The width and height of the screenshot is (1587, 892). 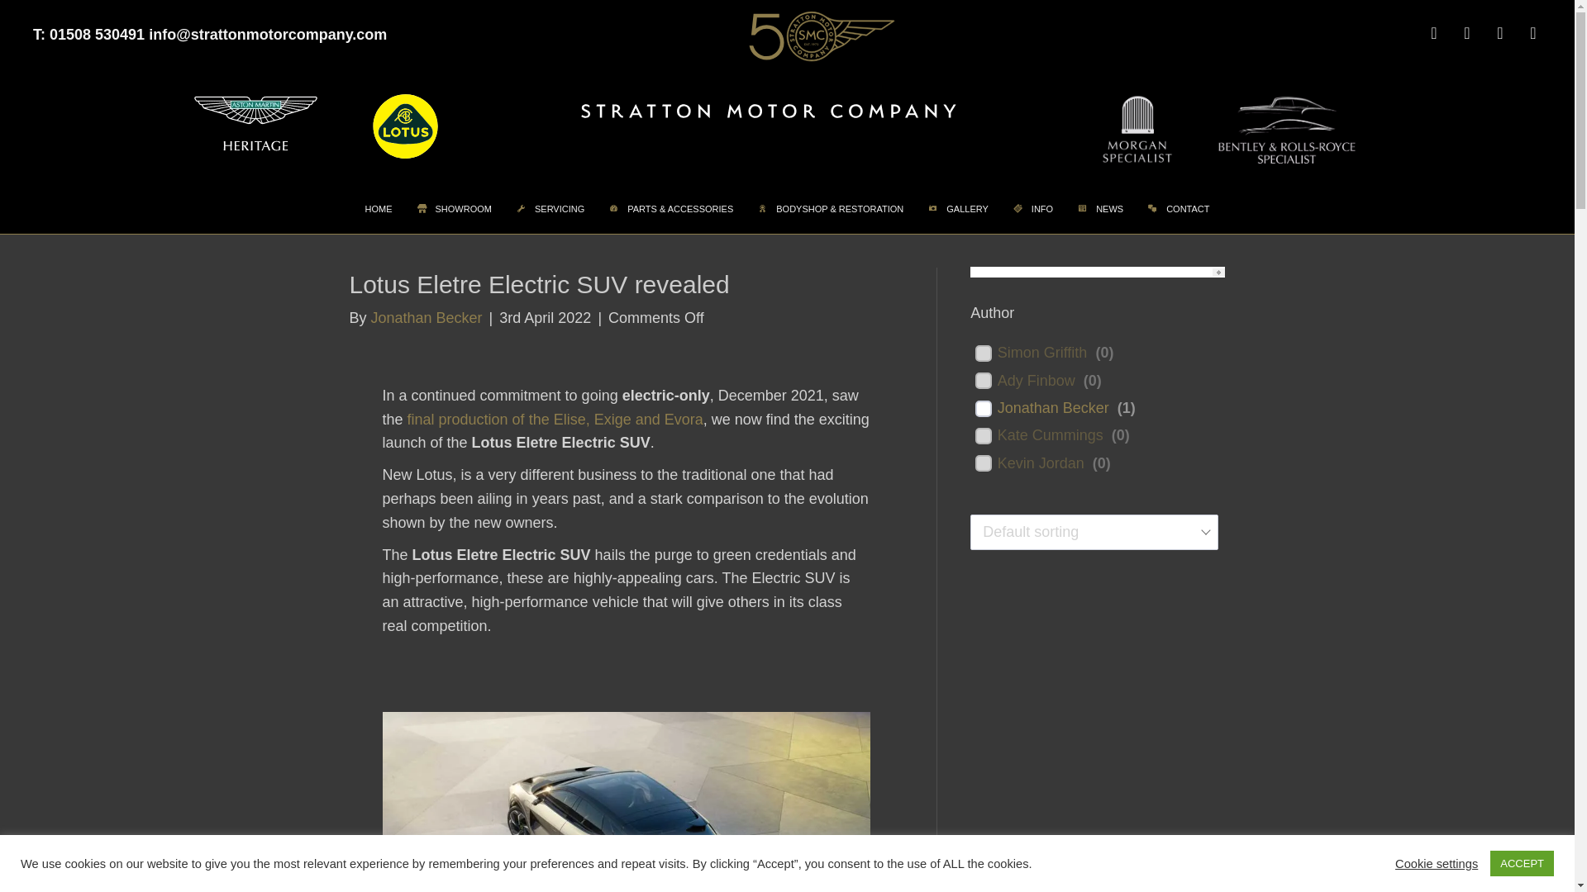 What do you see at coordinates (984, 436) in the screenshot?
I see `on` at bounding box center [984, 436].